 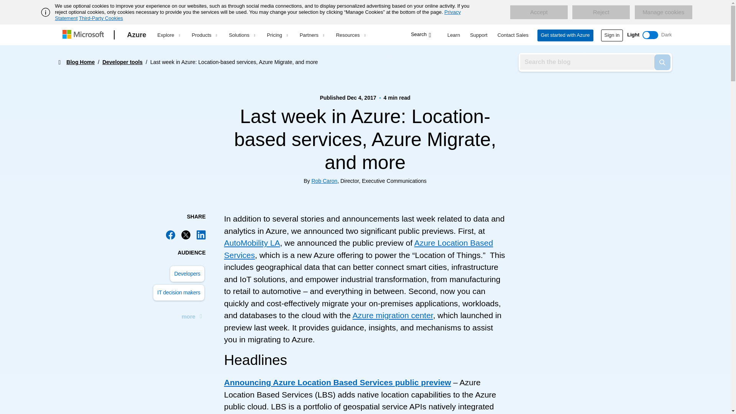 What do you see at coordinates (204, 35) in the screenshot?
I see `Products` at bounding box center [204, 35].